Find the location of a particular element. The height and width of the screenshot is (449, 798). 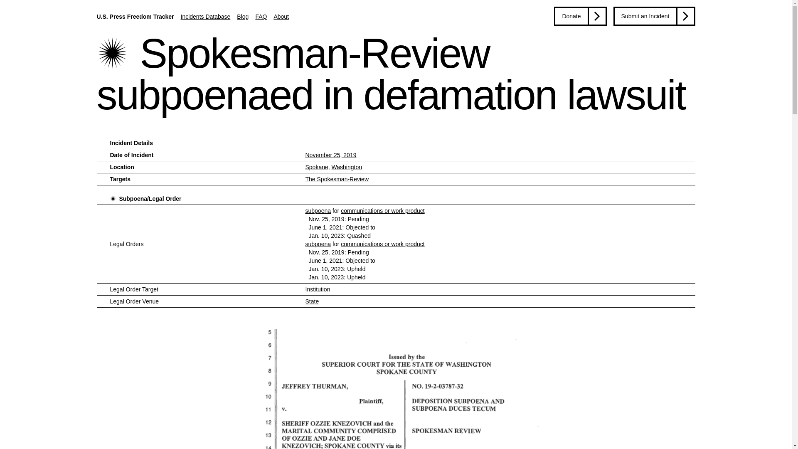

subpoena is located at coordinates (318, 210).